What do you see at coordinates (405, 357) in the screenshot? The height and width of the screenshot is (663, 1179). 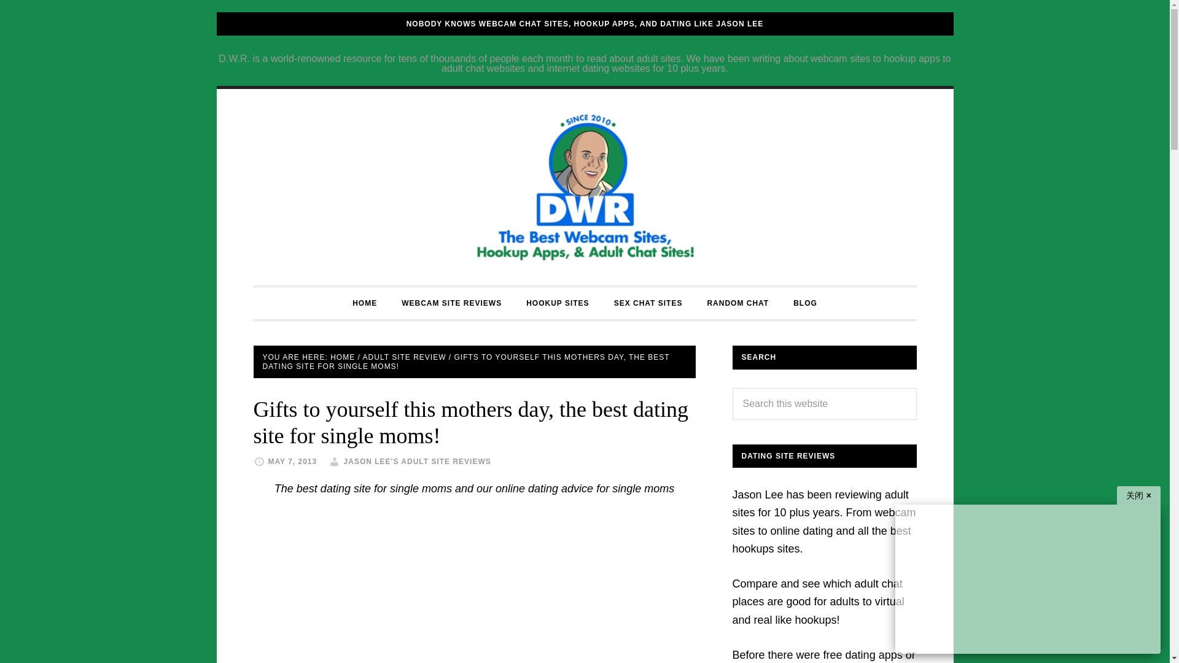 I see `ADULT SITE REVIEW` at bounding box center [405, 357].